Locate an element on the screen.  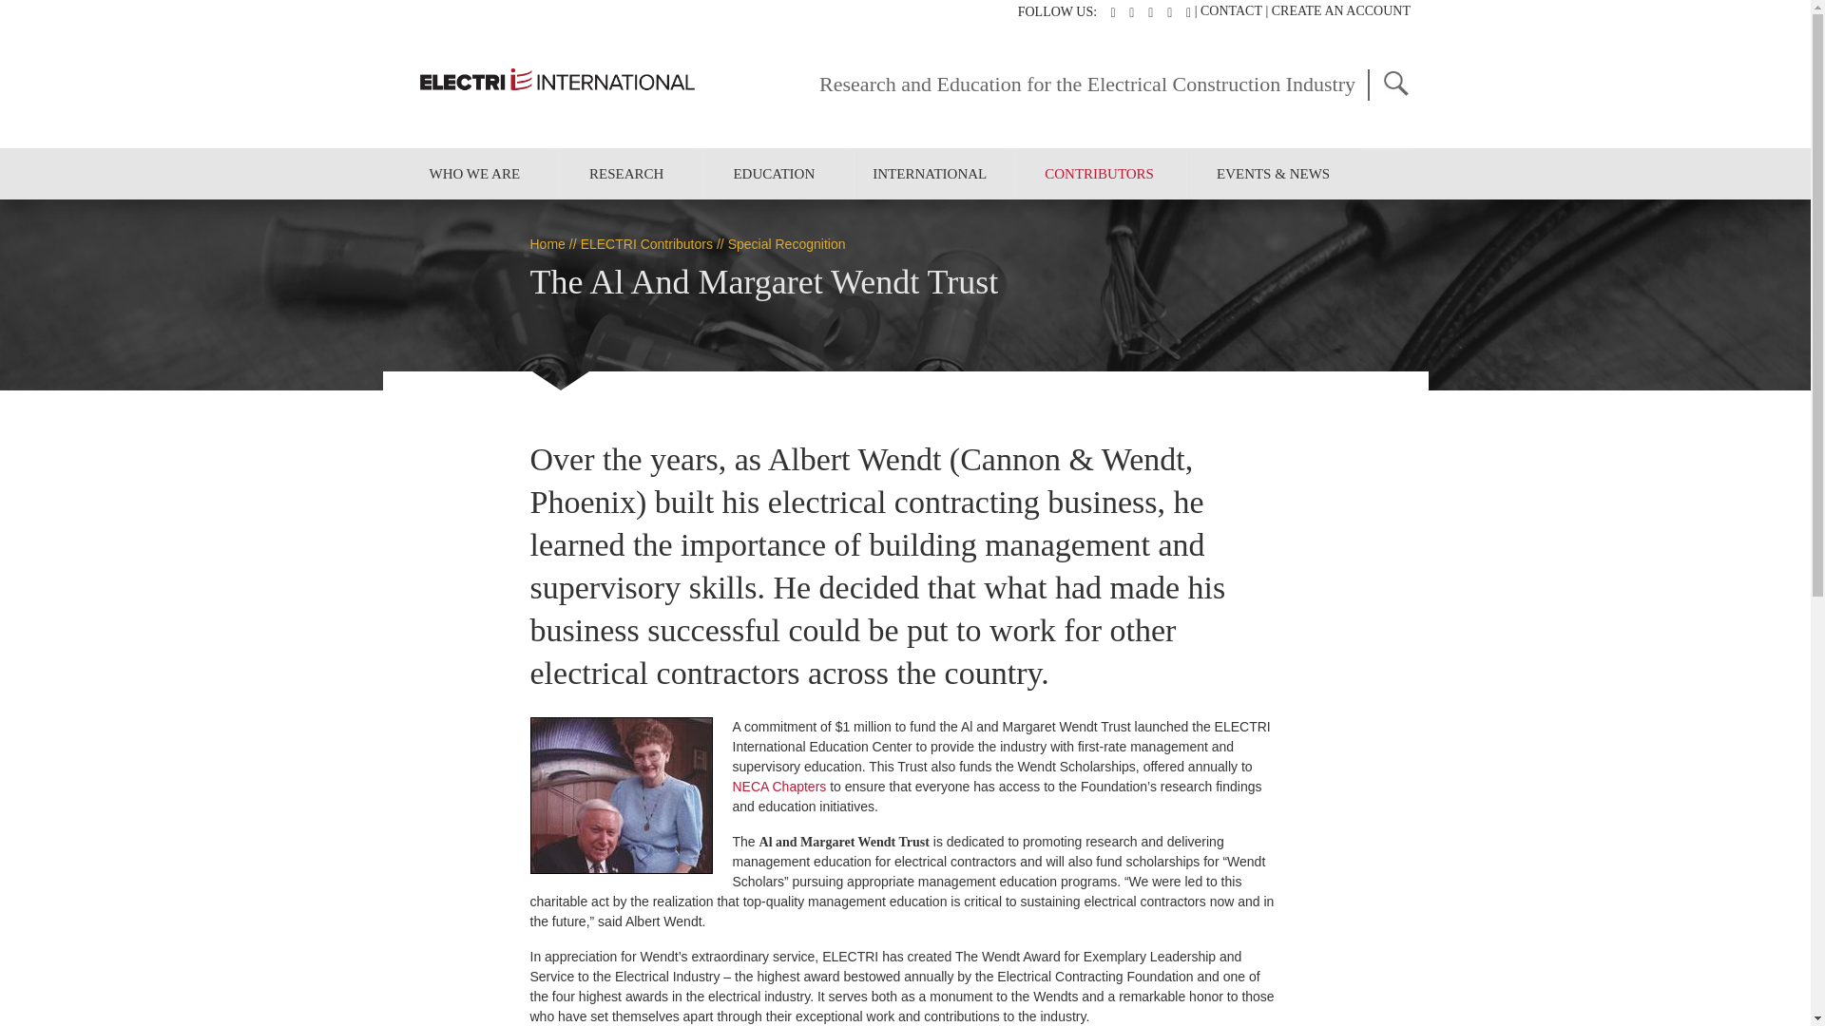
Go to ELECTRI Contributors. is located at coordinates (646, 243).